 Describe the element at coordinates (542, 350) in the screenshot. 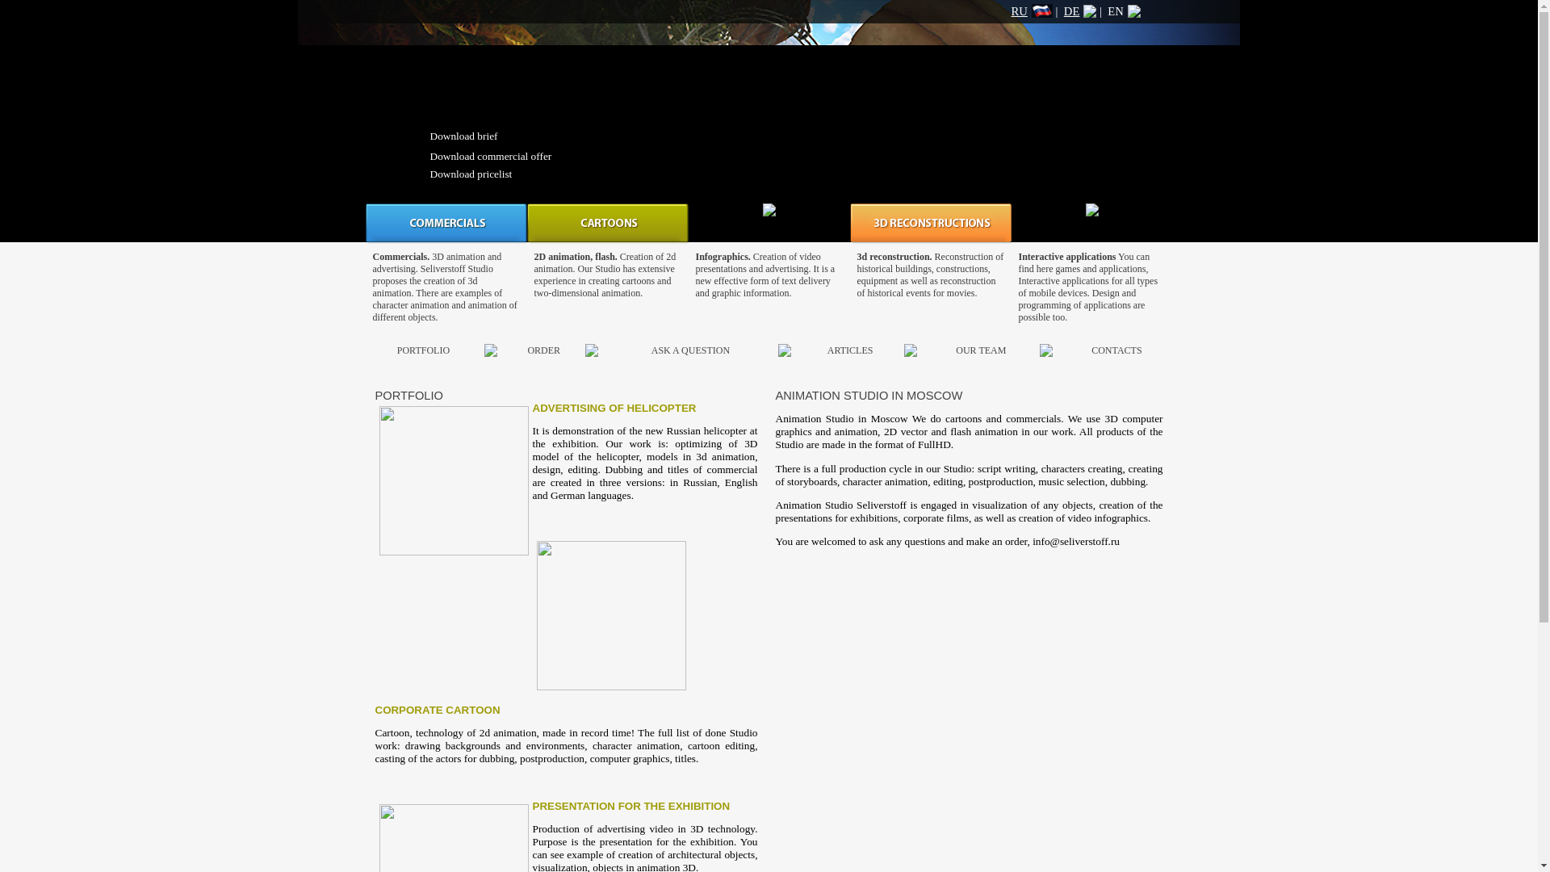

I see `ORDER` at that location.